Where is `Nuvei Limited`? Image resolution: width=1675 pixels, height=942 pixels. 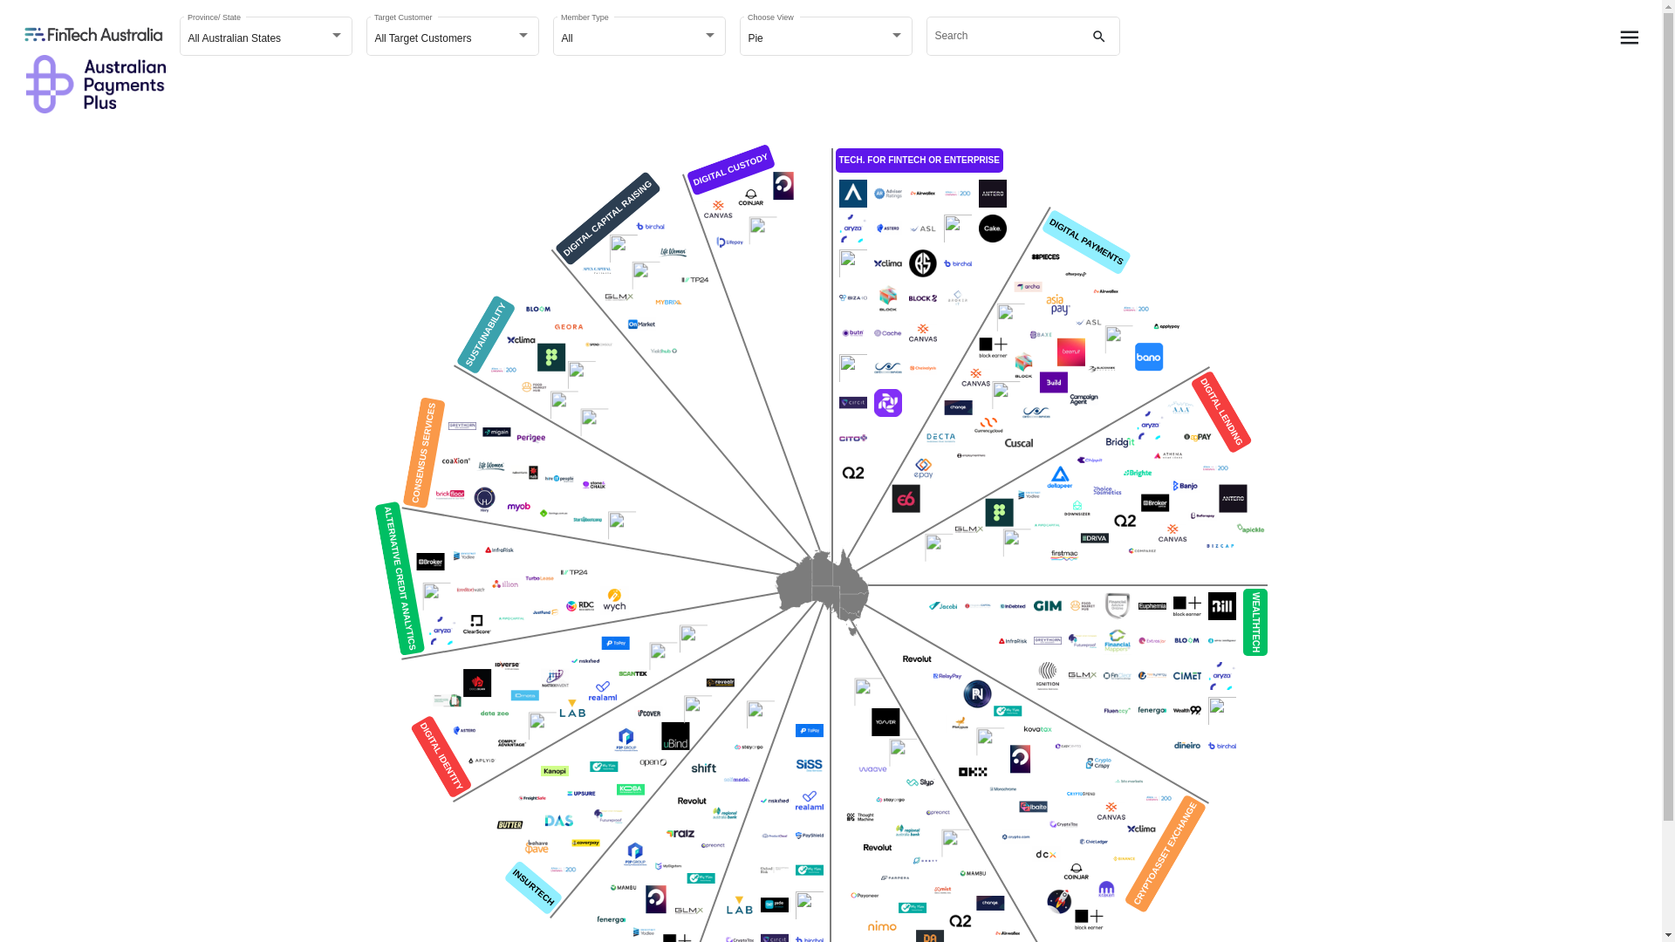
Nuvei Limited is located at coordinates (581, 375).